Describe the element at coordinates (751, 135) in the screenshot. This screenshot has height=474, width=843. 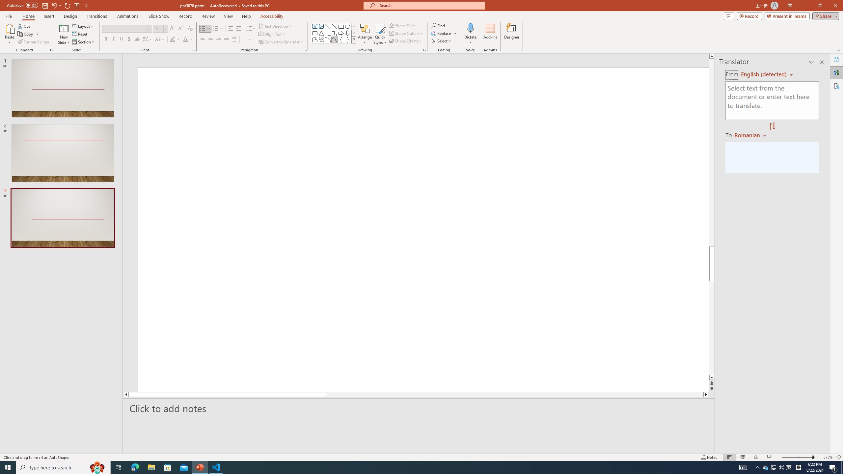
I see `Romanian` at that location.